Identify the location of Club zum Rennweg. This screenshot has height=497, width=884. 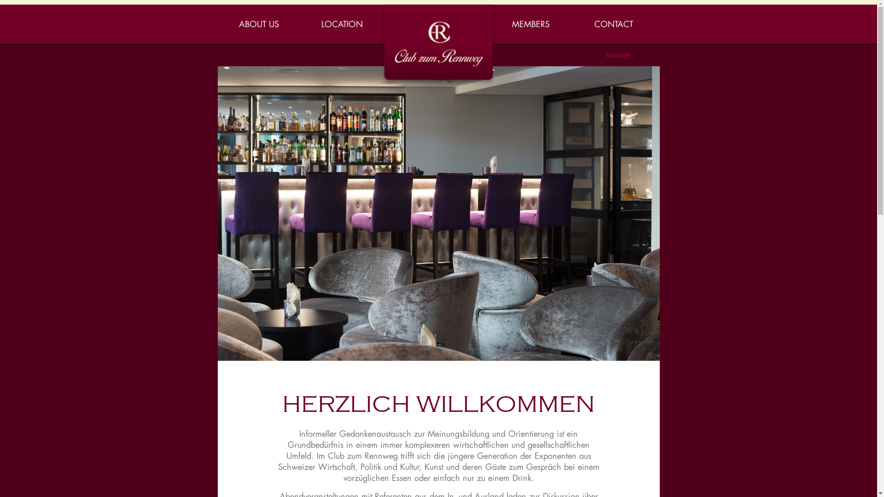
(439, 40).